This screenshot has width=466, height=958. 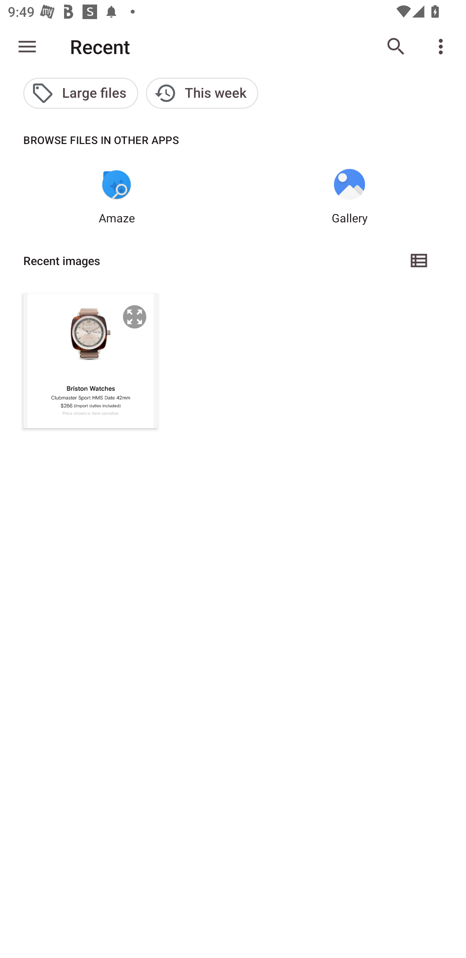 What do you see at coordinates (27, 47) in the screenshot?
I see `Show roots` at bounding box center [27, 47].